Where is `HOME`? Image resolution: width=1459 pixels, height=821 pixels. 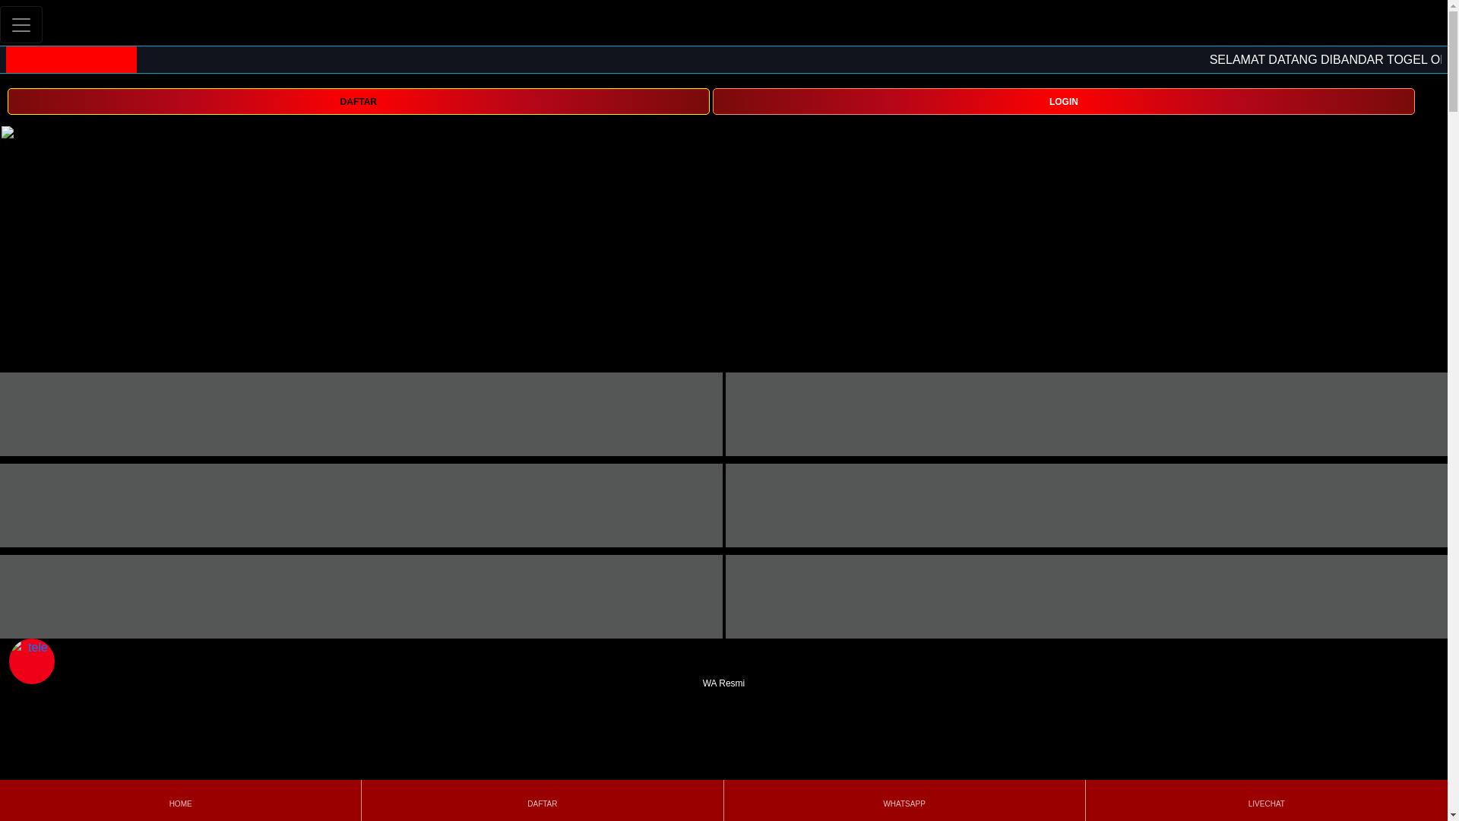
HOME is located at coordinates (179, 800).